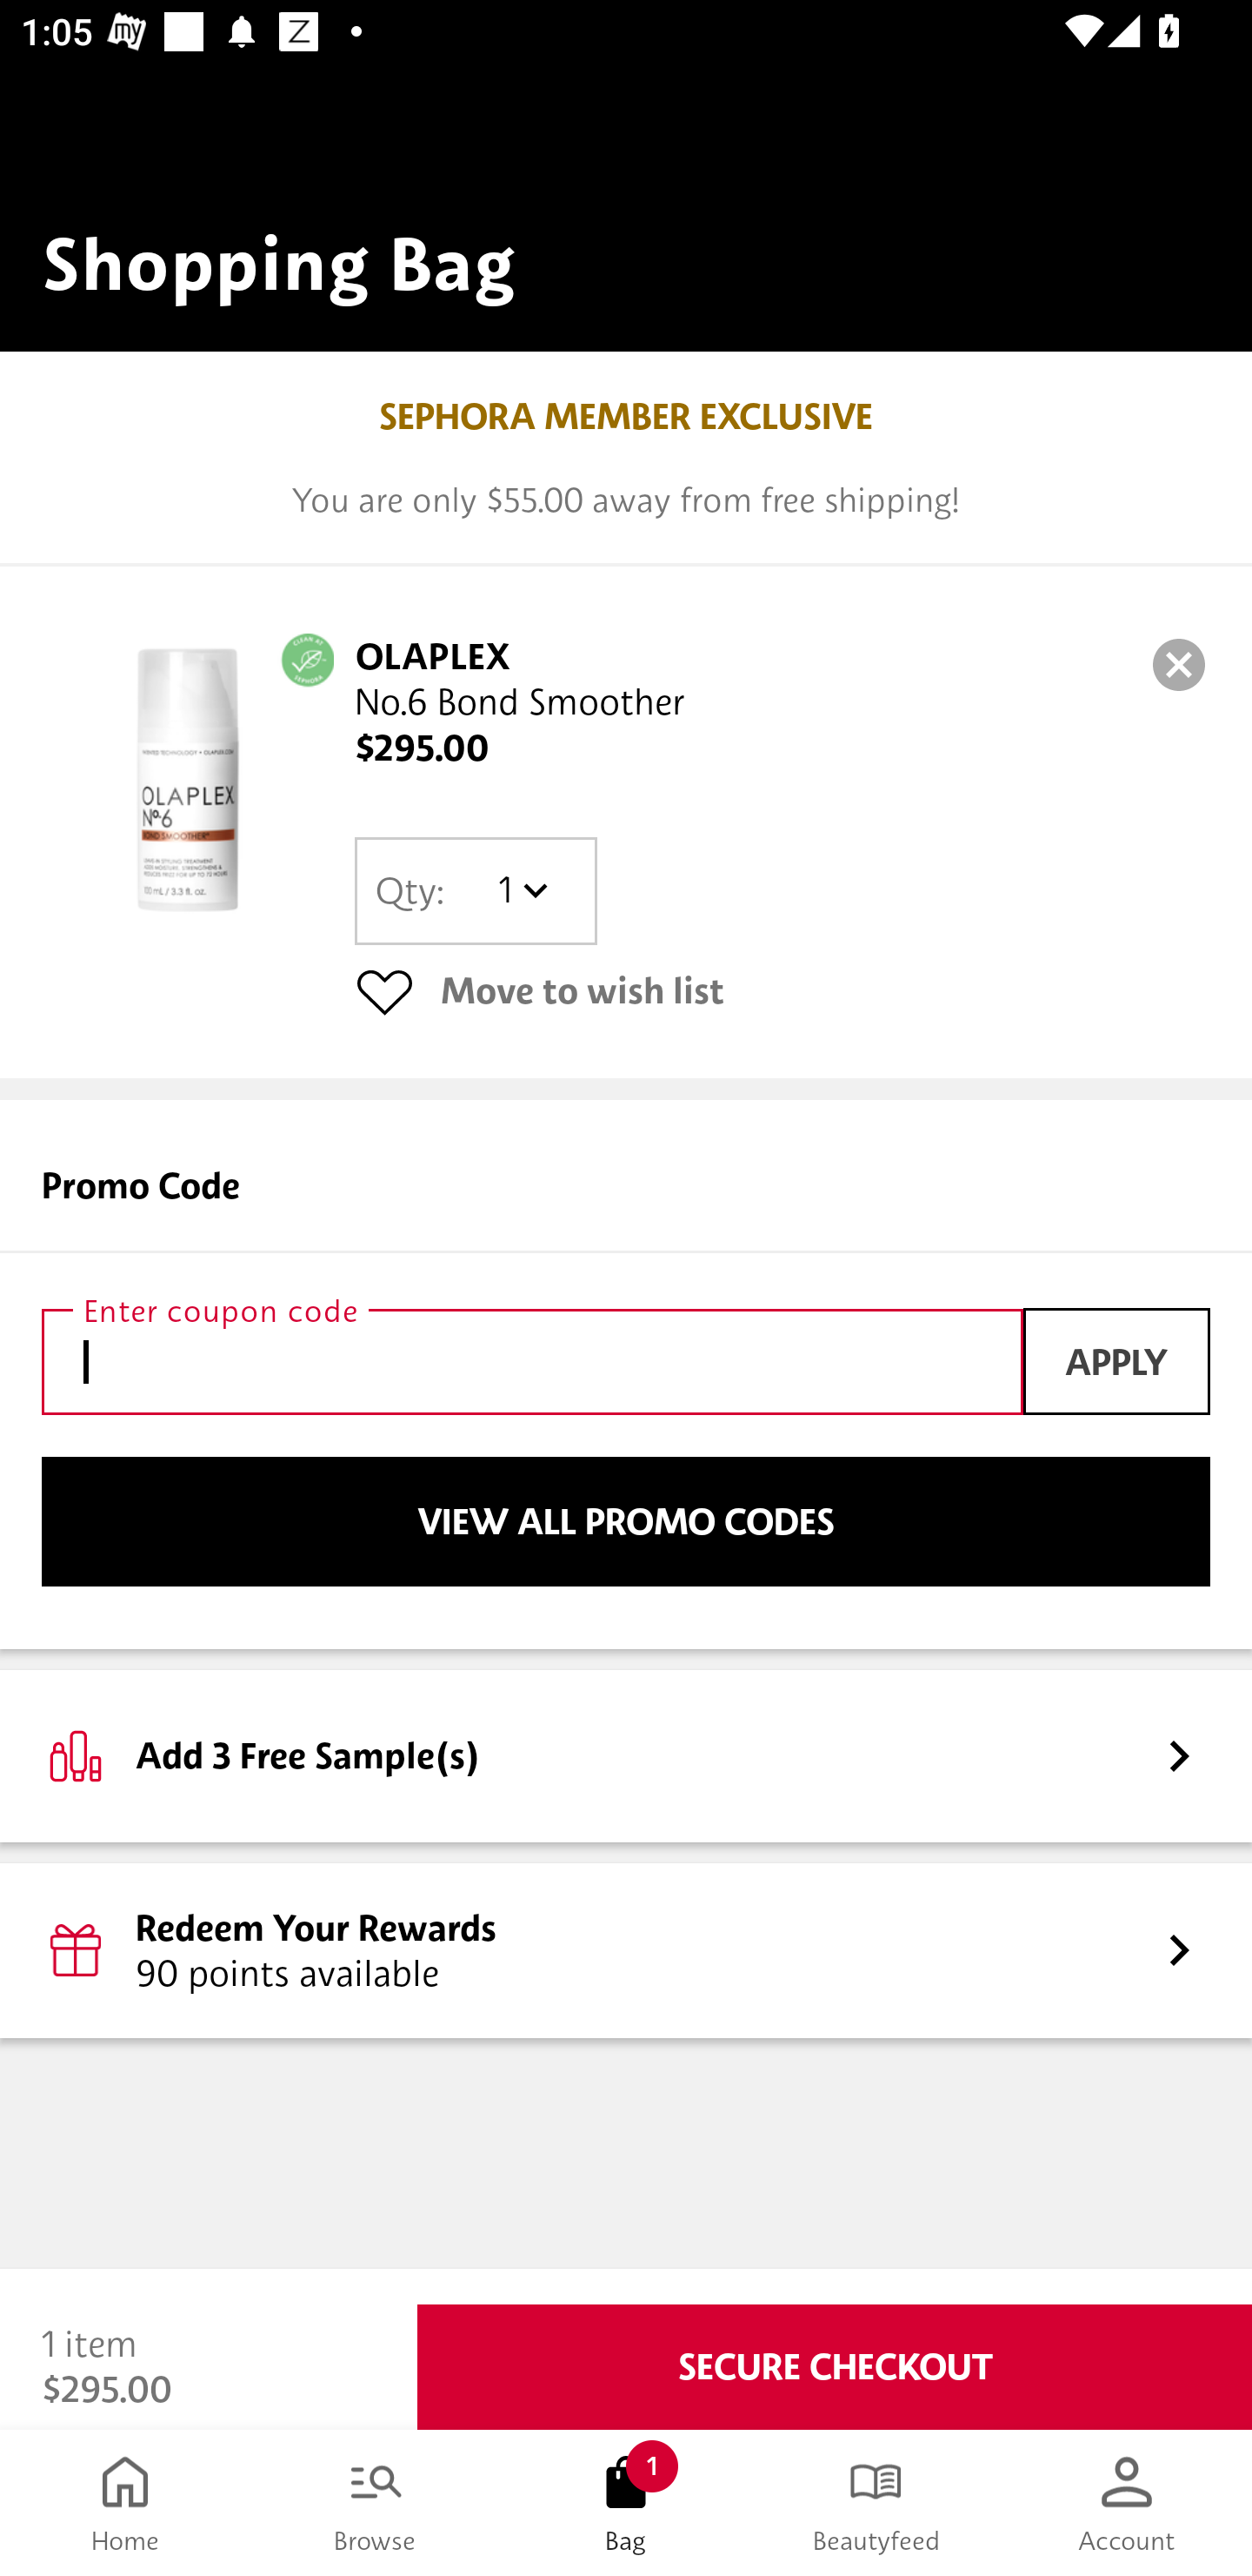 Image resolution: width=1252 pixels, height=2576 pixels. I want to click on Move to wish list, so click(782, 990).